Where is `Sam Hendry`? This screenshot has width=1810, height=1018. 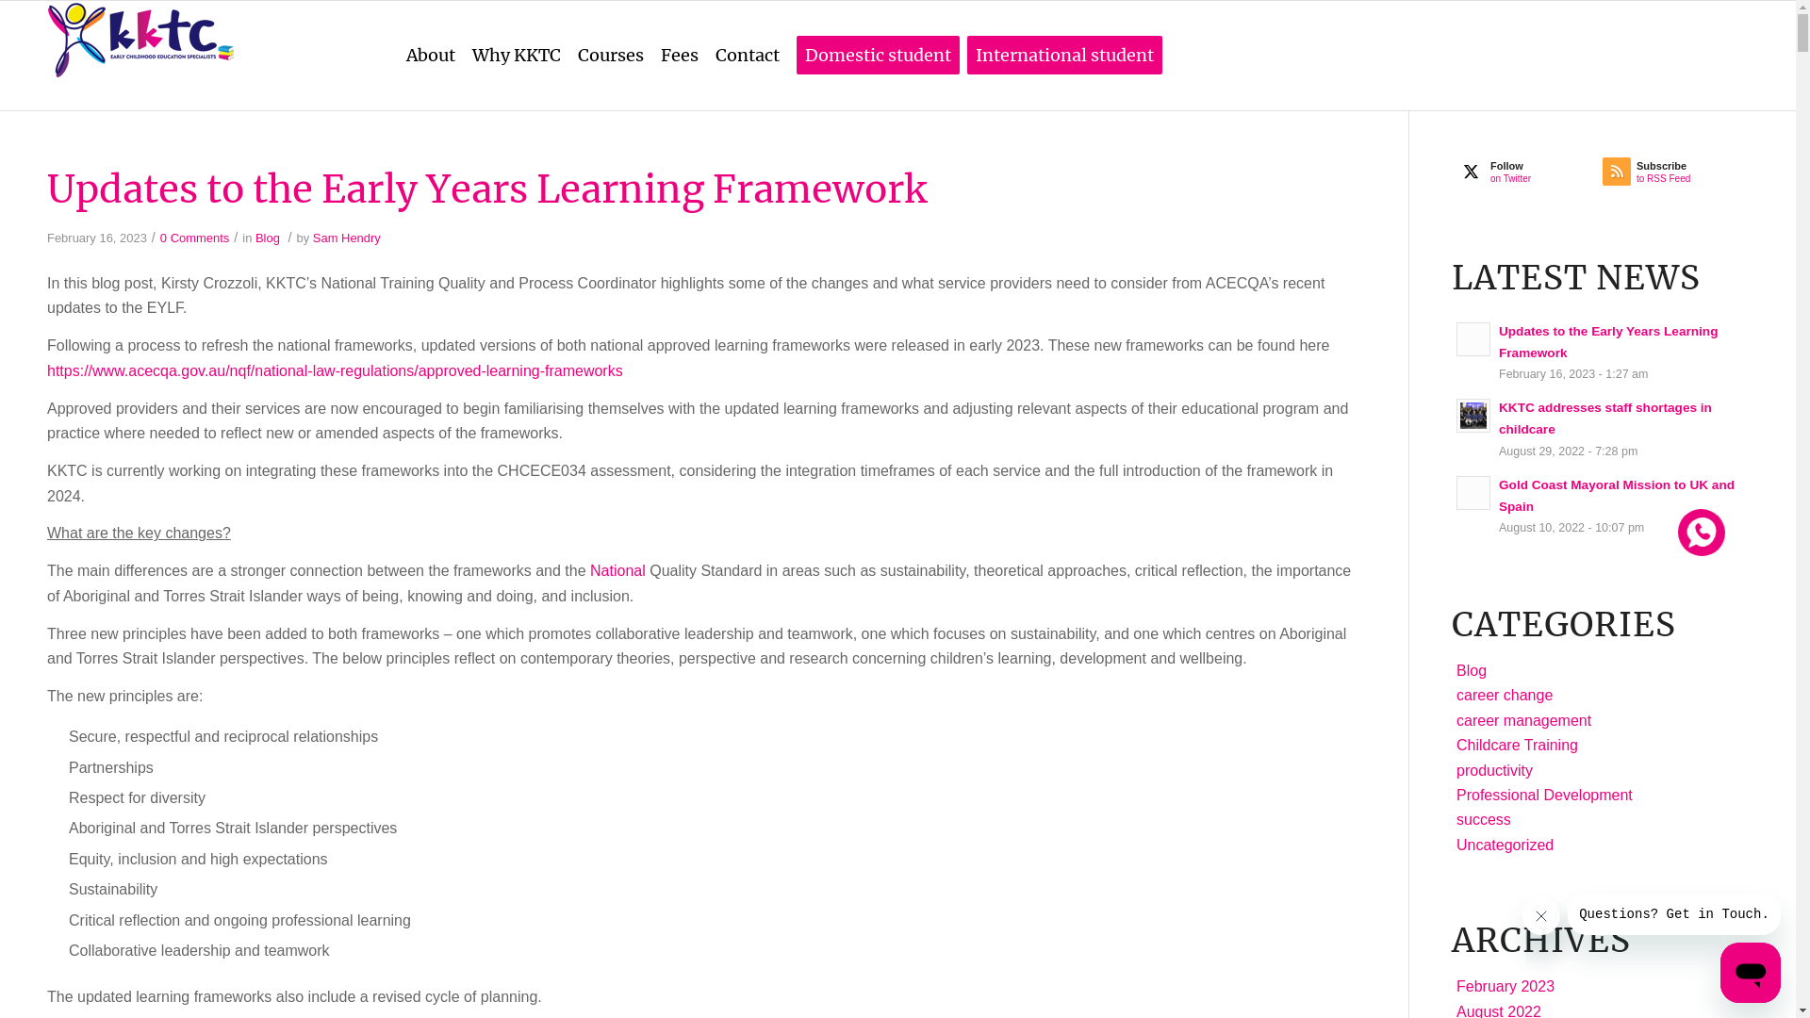 Sam Hendry is located at coordinates (347, 238).